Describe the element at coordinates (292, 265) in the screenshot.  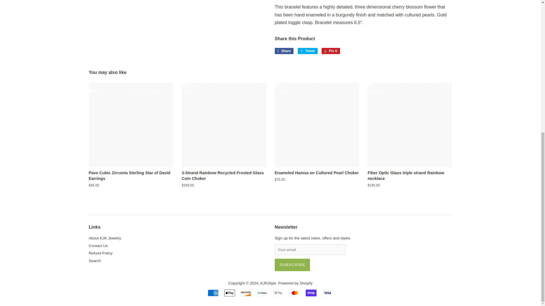
I see `Subscribe` at that location.